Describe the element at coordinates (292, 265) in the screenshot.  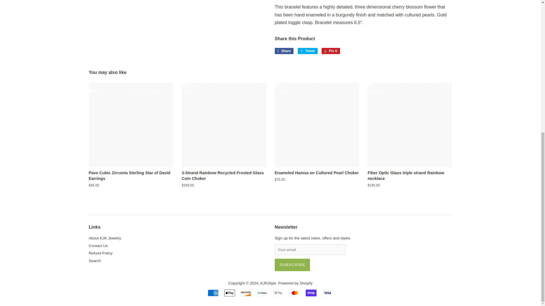
I see `Subscribe` at that location.